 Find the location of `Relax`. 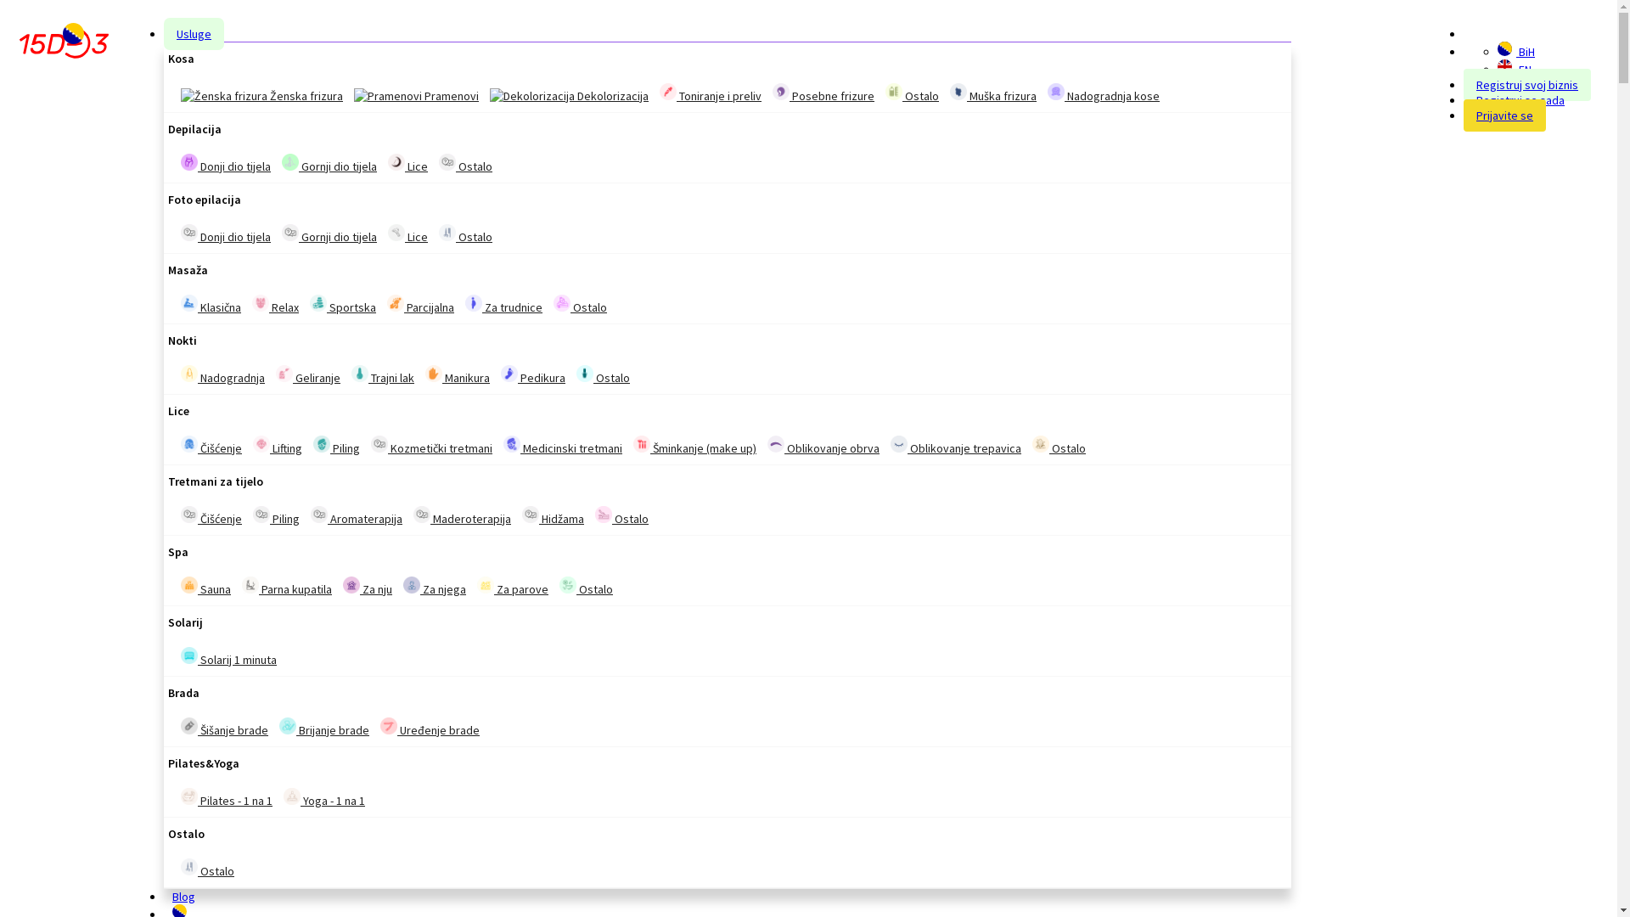

Relax is located at coordinates (261, 303).